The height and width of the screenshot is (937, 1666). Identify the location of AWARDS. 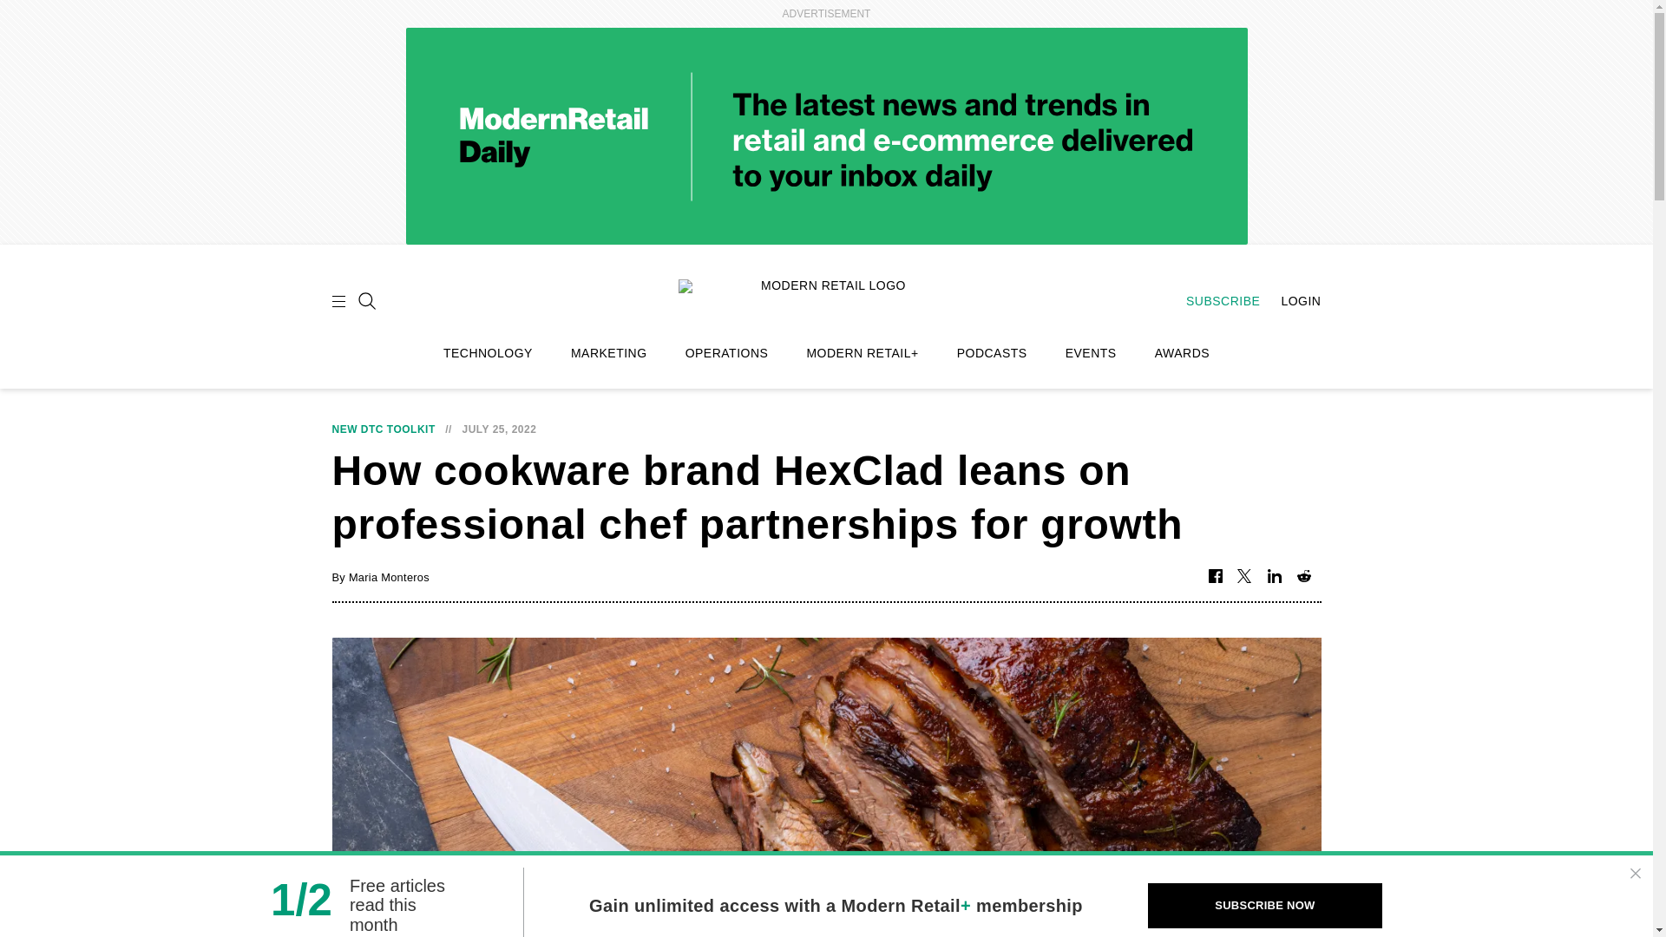
(1182, 353).